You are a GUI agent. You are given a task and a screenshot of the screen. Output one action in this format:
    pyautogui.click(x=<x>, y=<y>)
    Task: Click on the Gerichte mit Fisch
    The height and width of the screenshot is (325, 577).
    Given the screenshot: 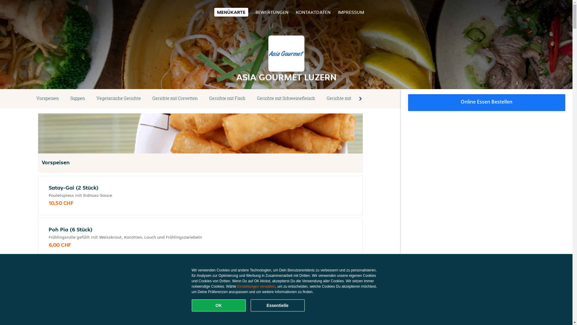 What is the action you would take?
    pyautogui.click(x=227, y=99)
    